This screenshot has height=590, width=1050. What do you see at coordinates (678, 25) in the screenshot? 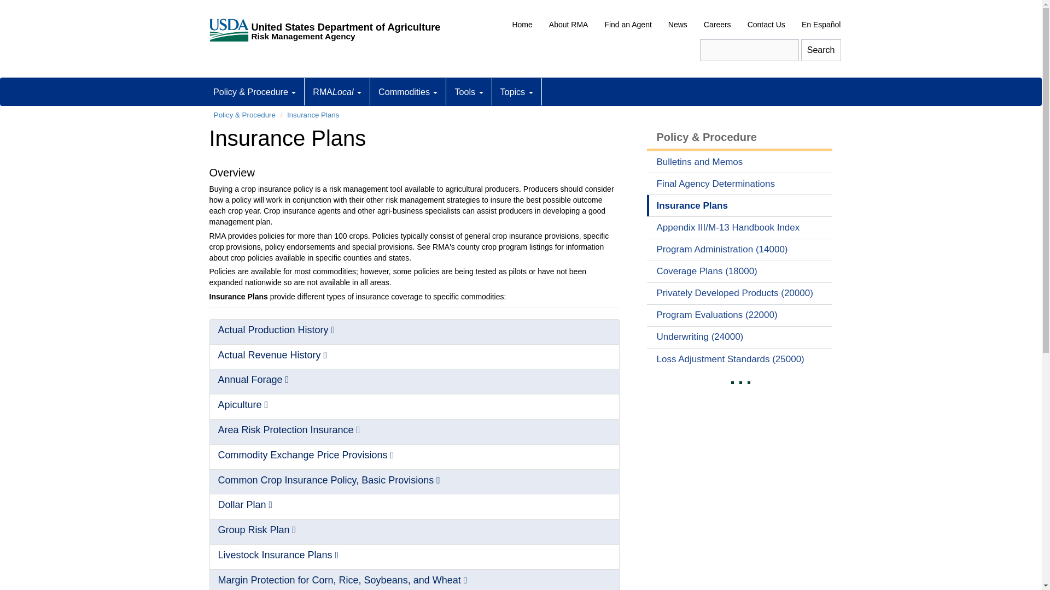
I see `News` at bounding box center [678, 25].